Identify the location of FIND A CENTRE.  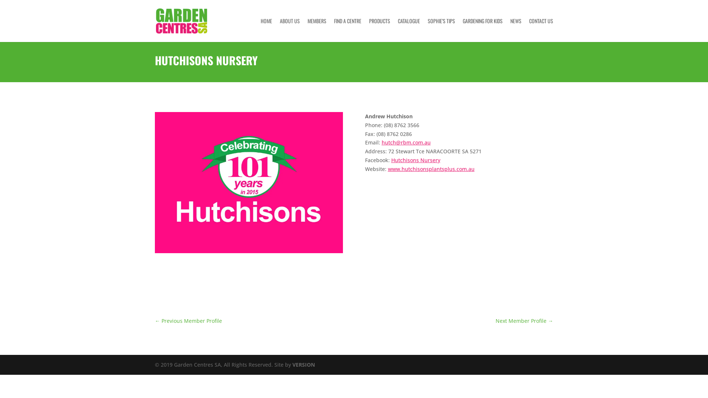
(347, 30).